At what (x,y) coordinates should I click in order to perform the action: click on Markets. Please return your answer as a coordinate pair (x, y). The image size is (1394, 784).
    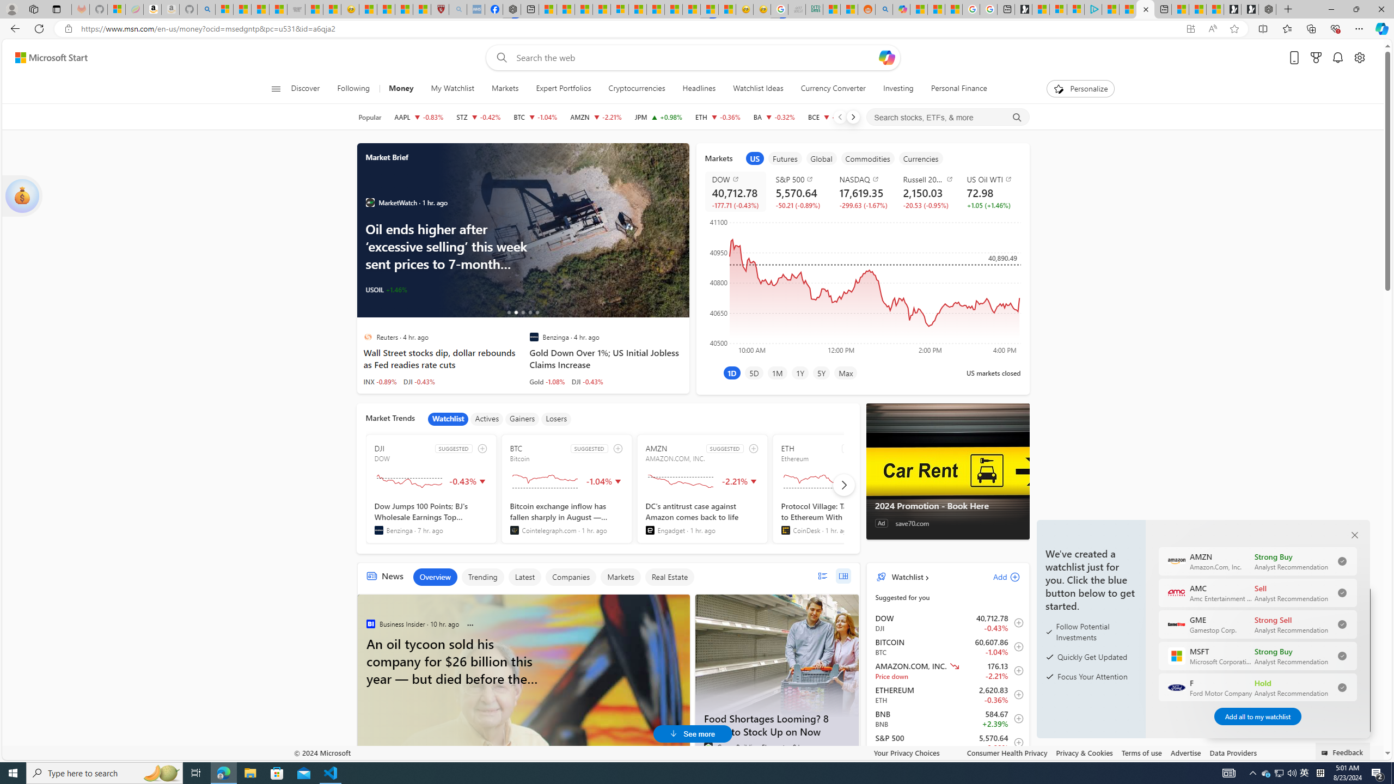
    Looking at the image, I should click on (620, 577).